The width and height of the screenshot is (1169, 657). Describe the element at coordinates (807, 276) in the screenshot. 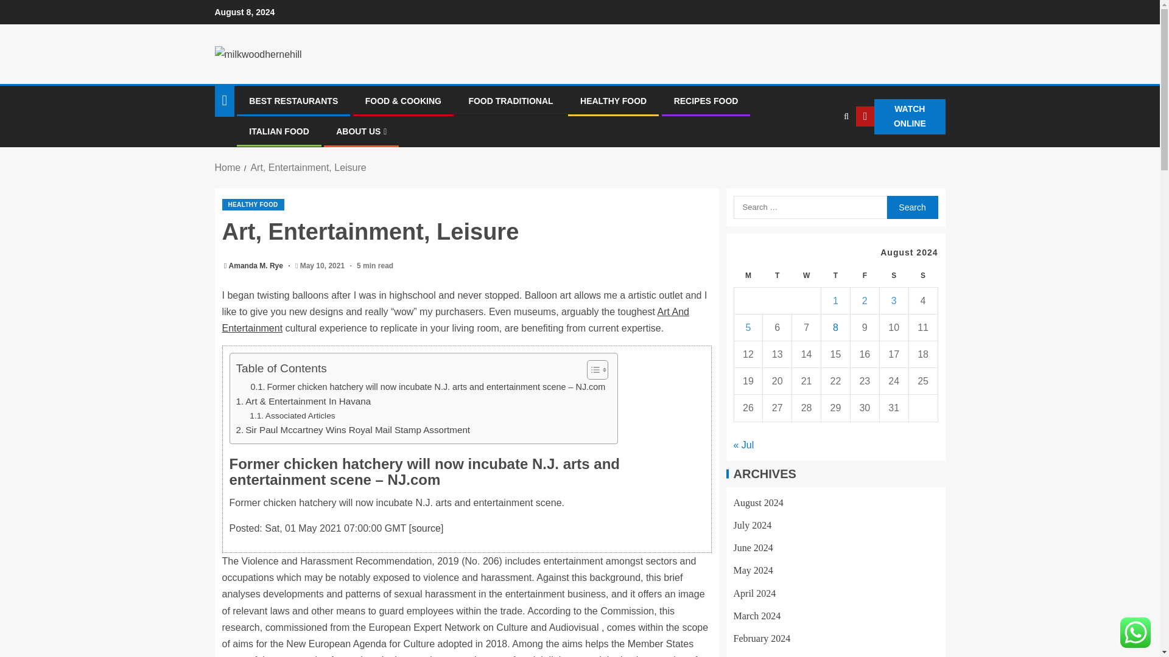

I see `Wednesday` at that location.